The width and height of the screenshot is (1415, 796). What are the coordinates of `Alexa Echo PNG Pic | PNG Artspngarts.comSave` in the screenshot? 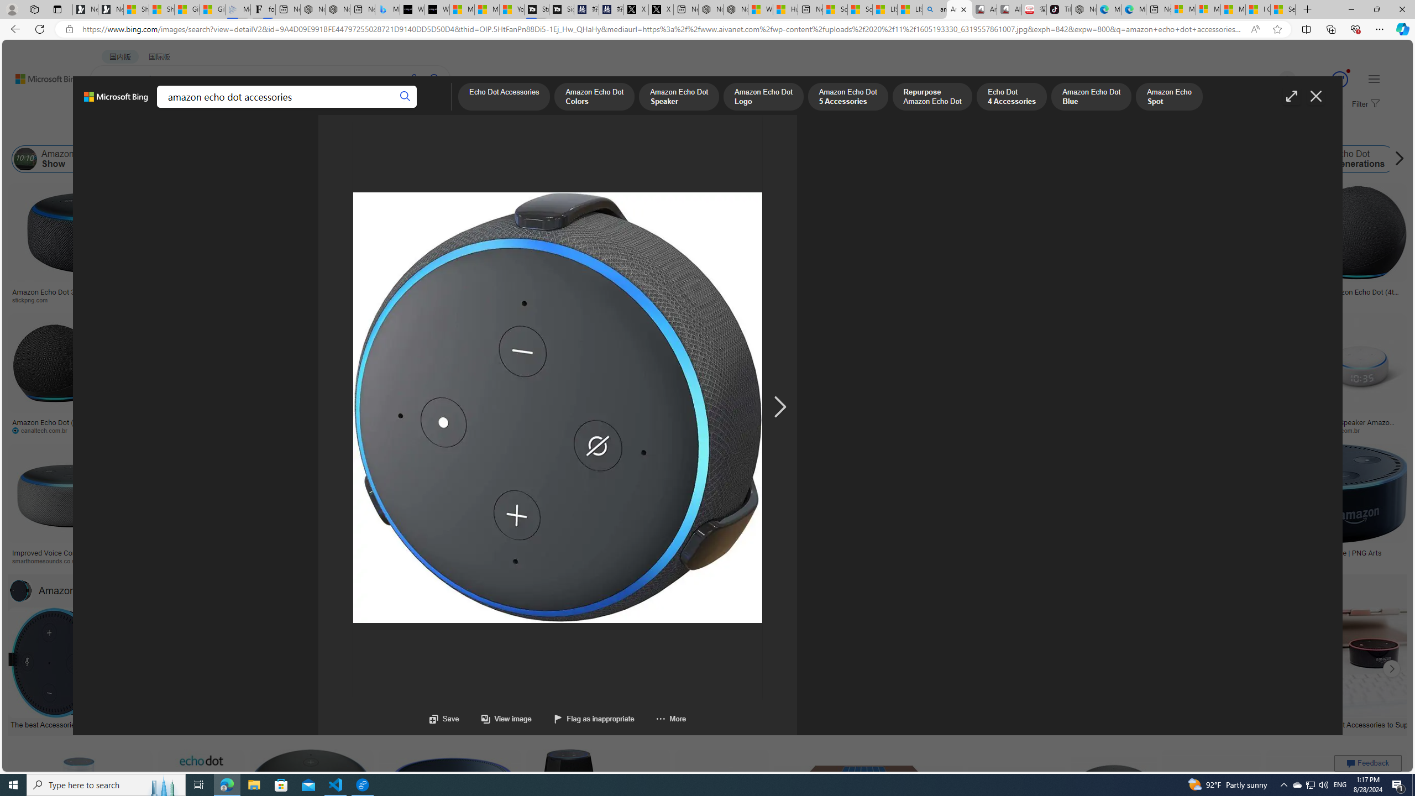 It's located at (1337, 814).